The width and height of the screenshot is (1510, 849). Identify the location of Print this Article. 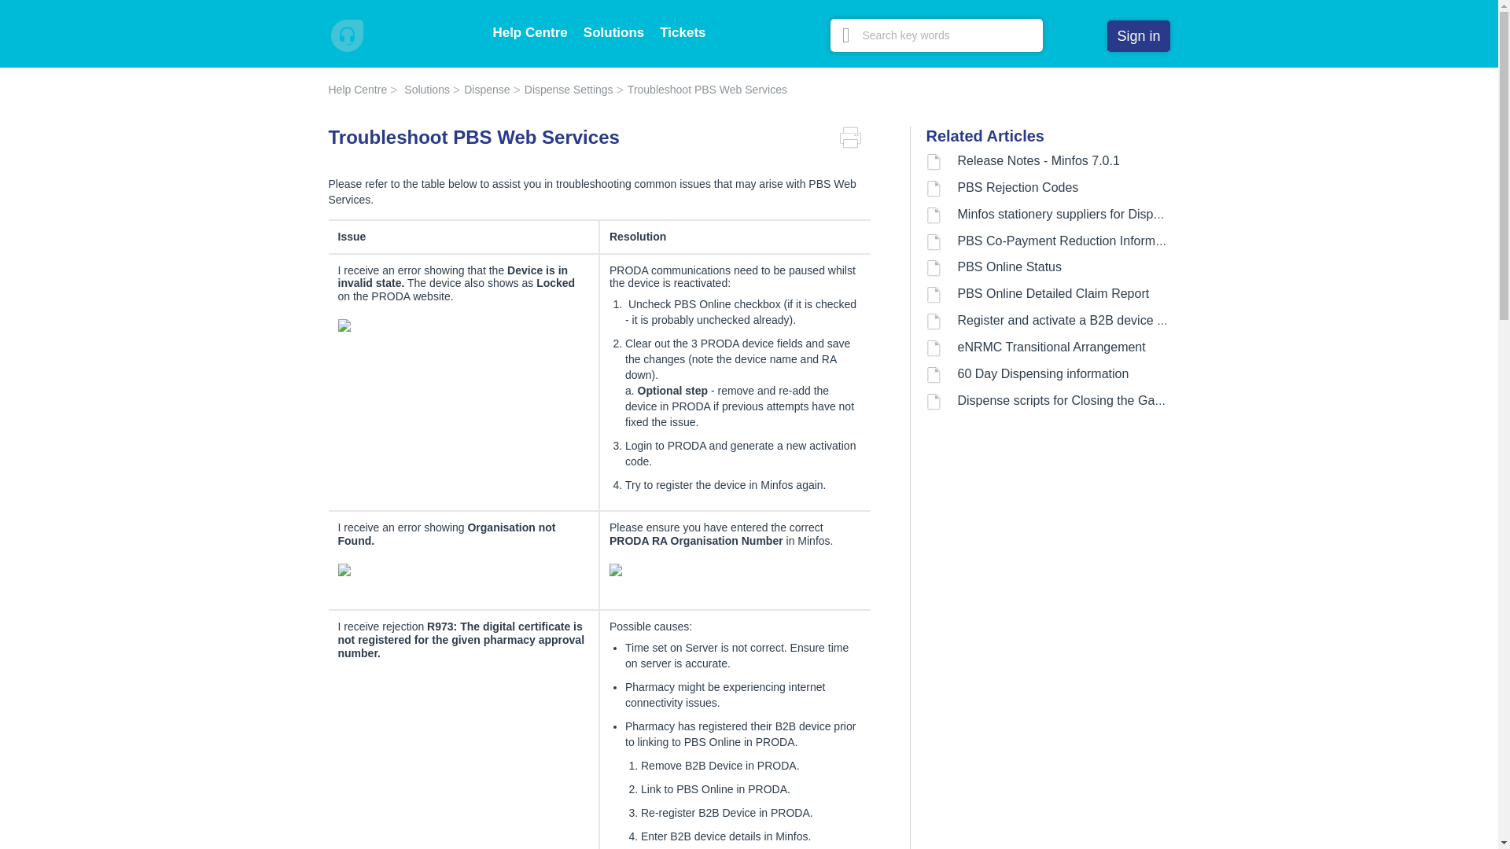
(855, 138).